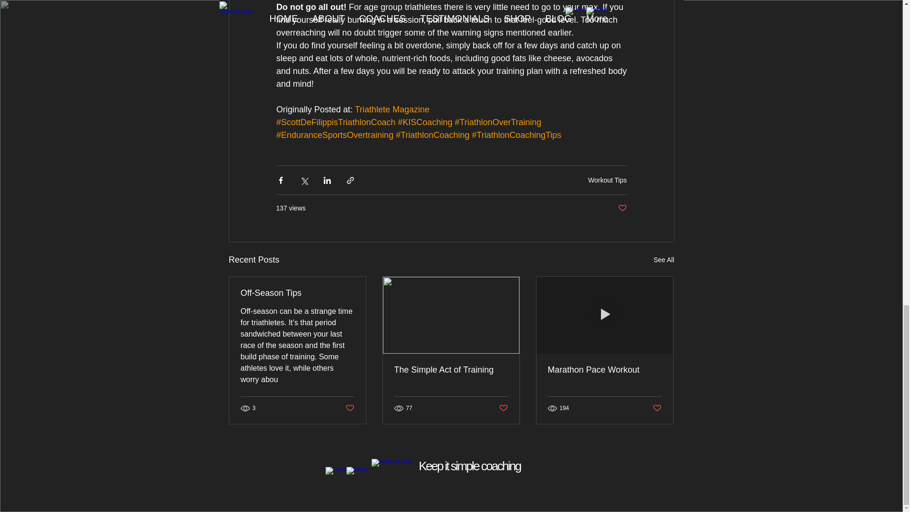 The image size is (910, 512). What do you see at coordinates (451, 370) in the screenshot?
I see `The Simple Act of Training` at bounding box center [451, 370].